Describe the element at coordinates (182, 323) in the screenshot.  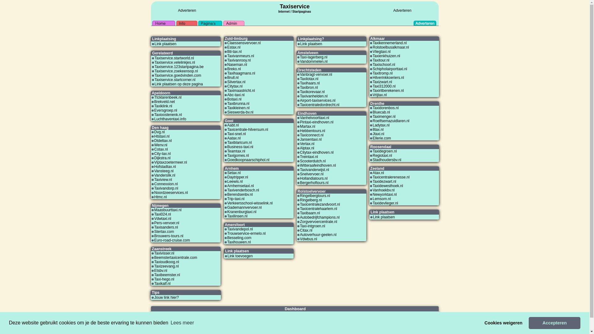
I see `Lees meer` at that location.